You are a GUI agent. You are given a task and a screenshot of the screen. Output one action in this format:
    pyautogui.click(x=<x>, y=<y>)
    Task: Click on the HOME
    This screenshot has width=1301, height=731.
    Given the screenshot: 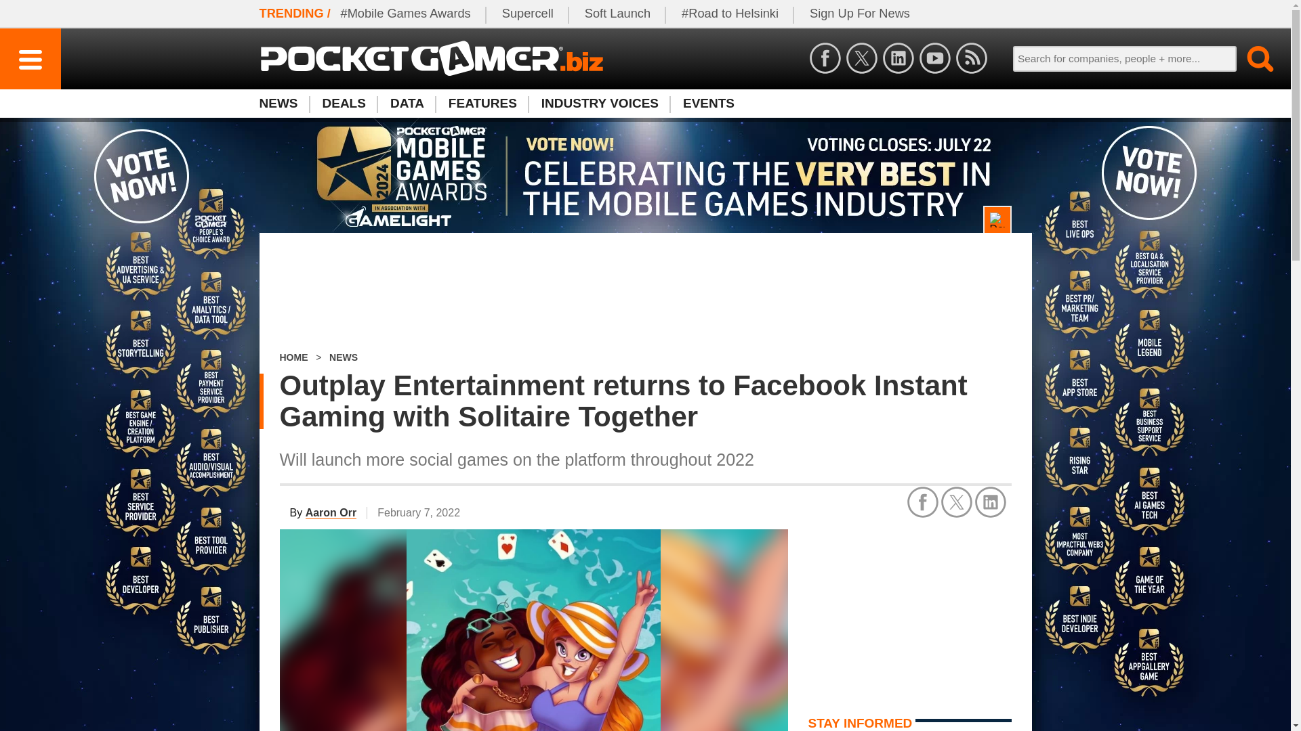 What is the action you would take?
    pyautogui.click(x=528, y=14)
    